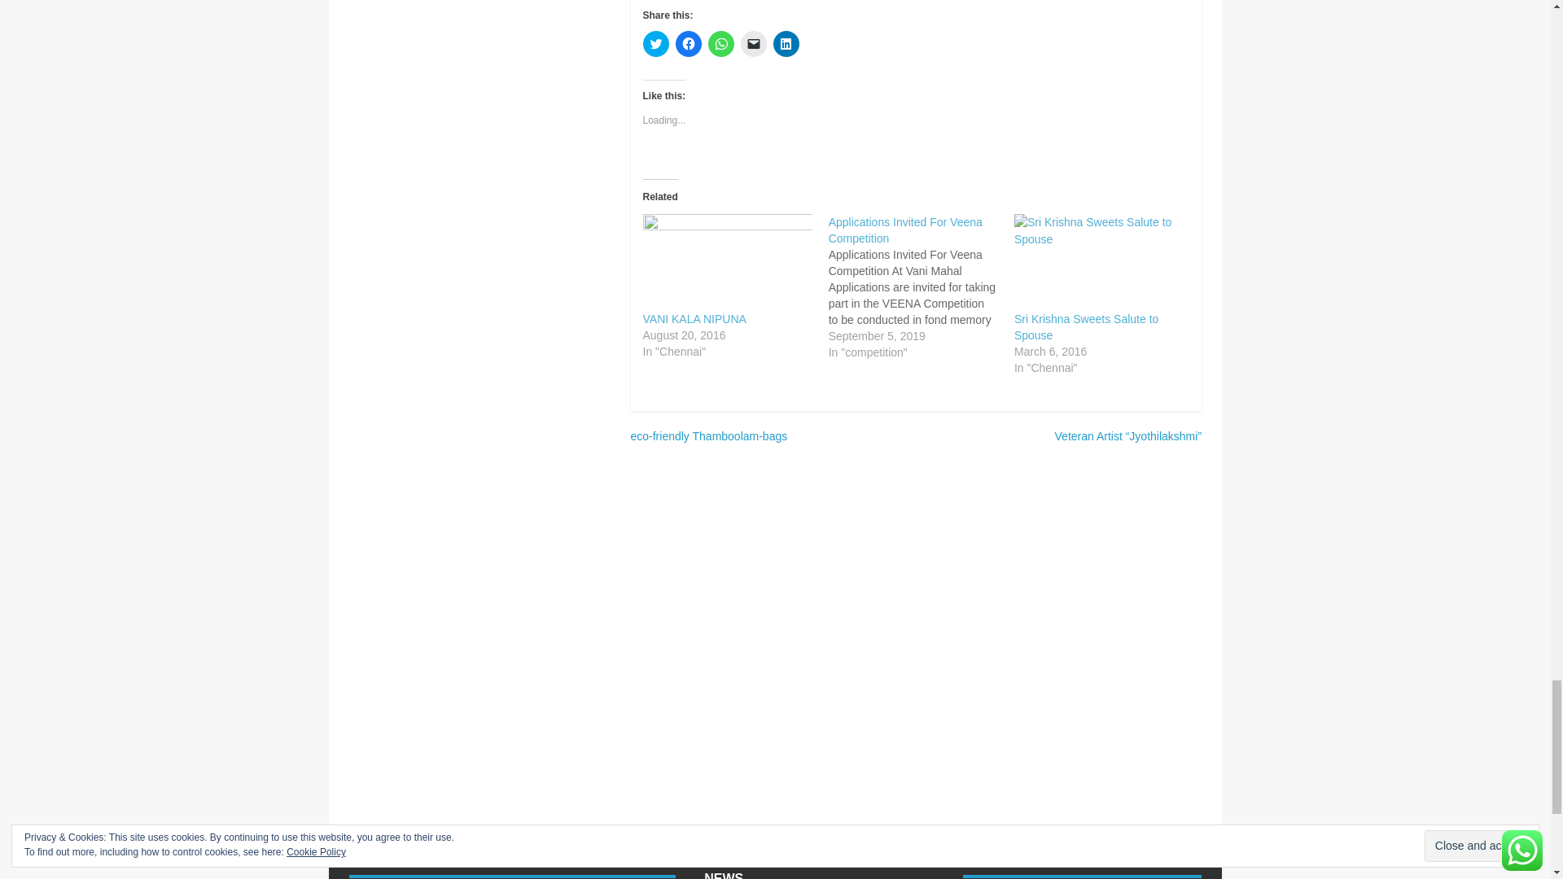 This screenshot has width=1563, height=879. Describe the element at coordinates (754, 44) in the screenshot. I see `Click to email a link to a friend` at that location.